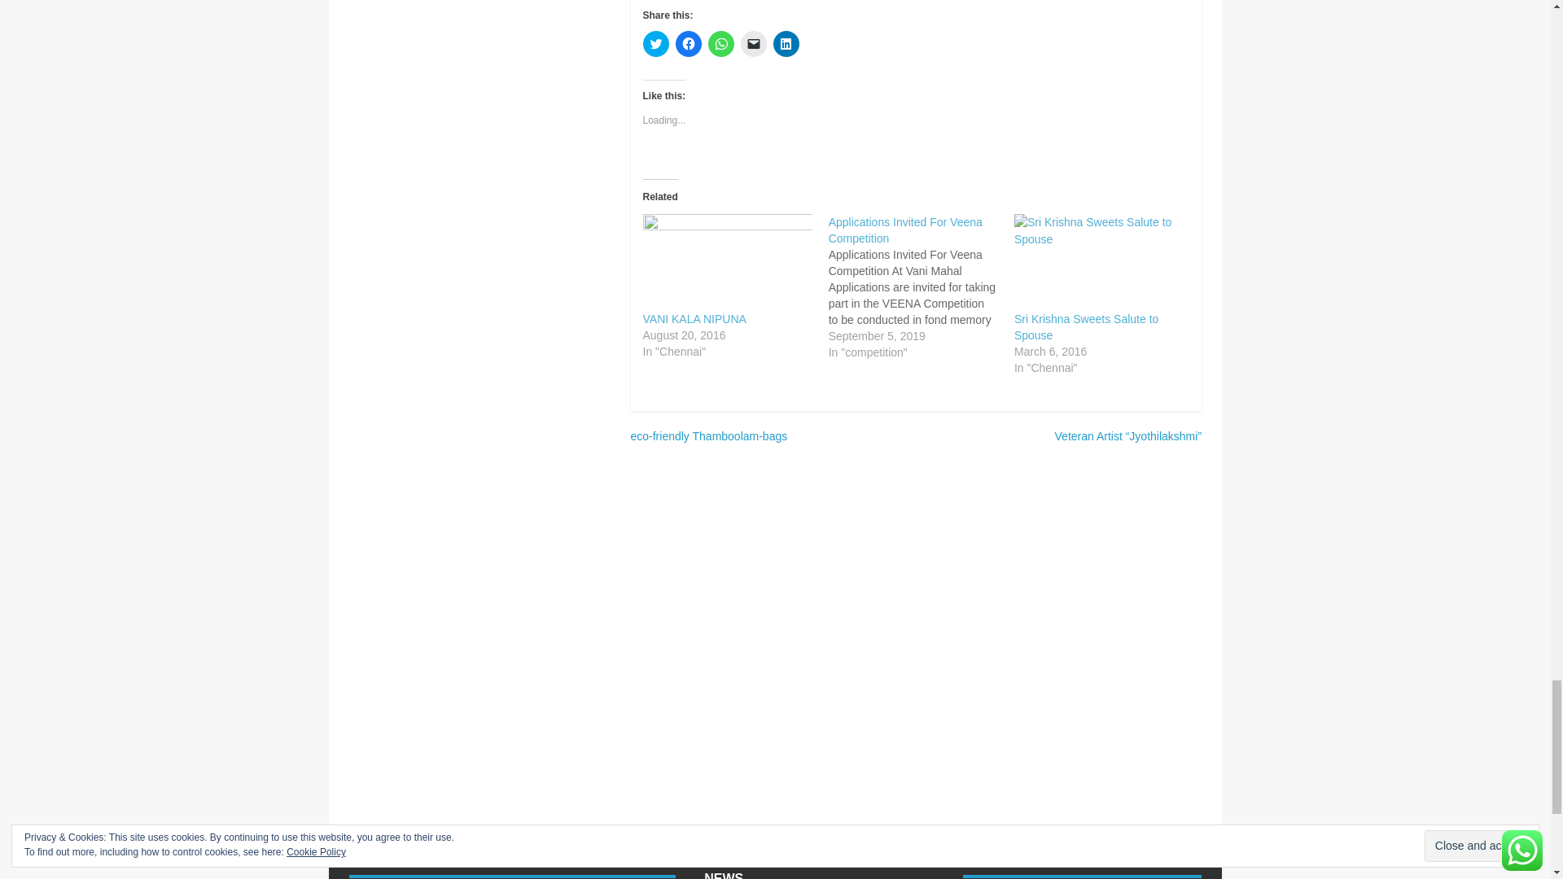 This screenshot has width=1563, height=879. Describe the element at coordinates (754, 44) in the screenshot. I see `Click to email a link to a friend` at that location.